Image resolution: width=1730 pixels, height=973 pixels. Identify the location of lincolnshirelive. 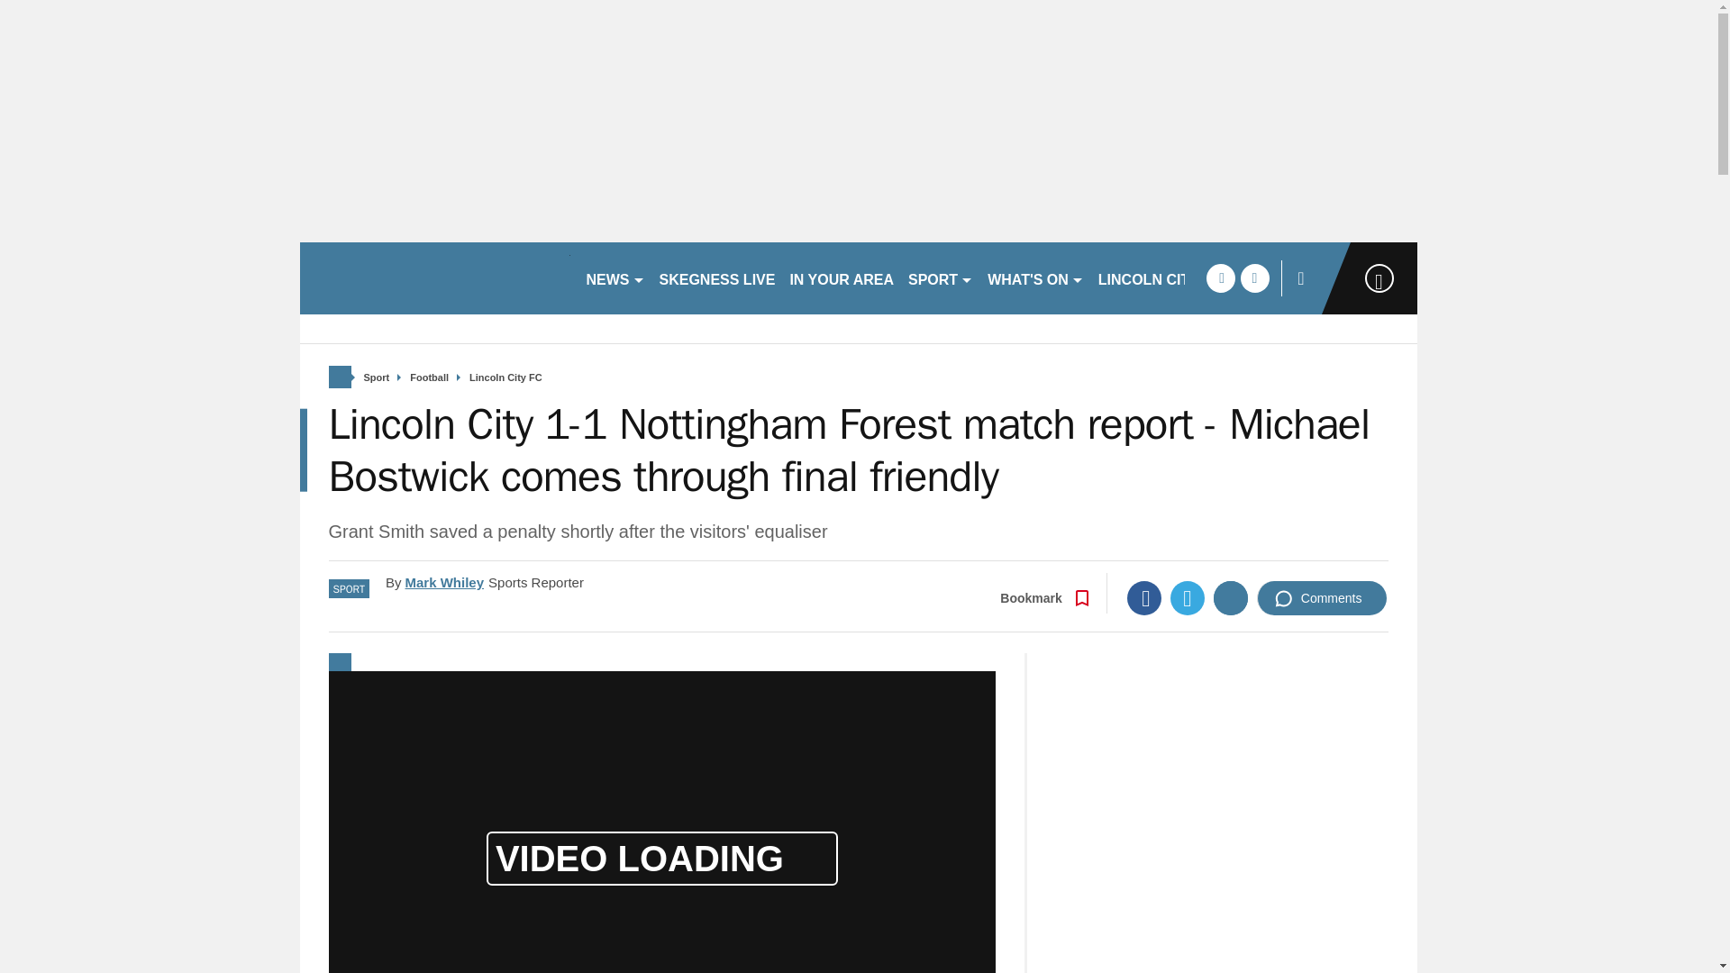
(434, 277).